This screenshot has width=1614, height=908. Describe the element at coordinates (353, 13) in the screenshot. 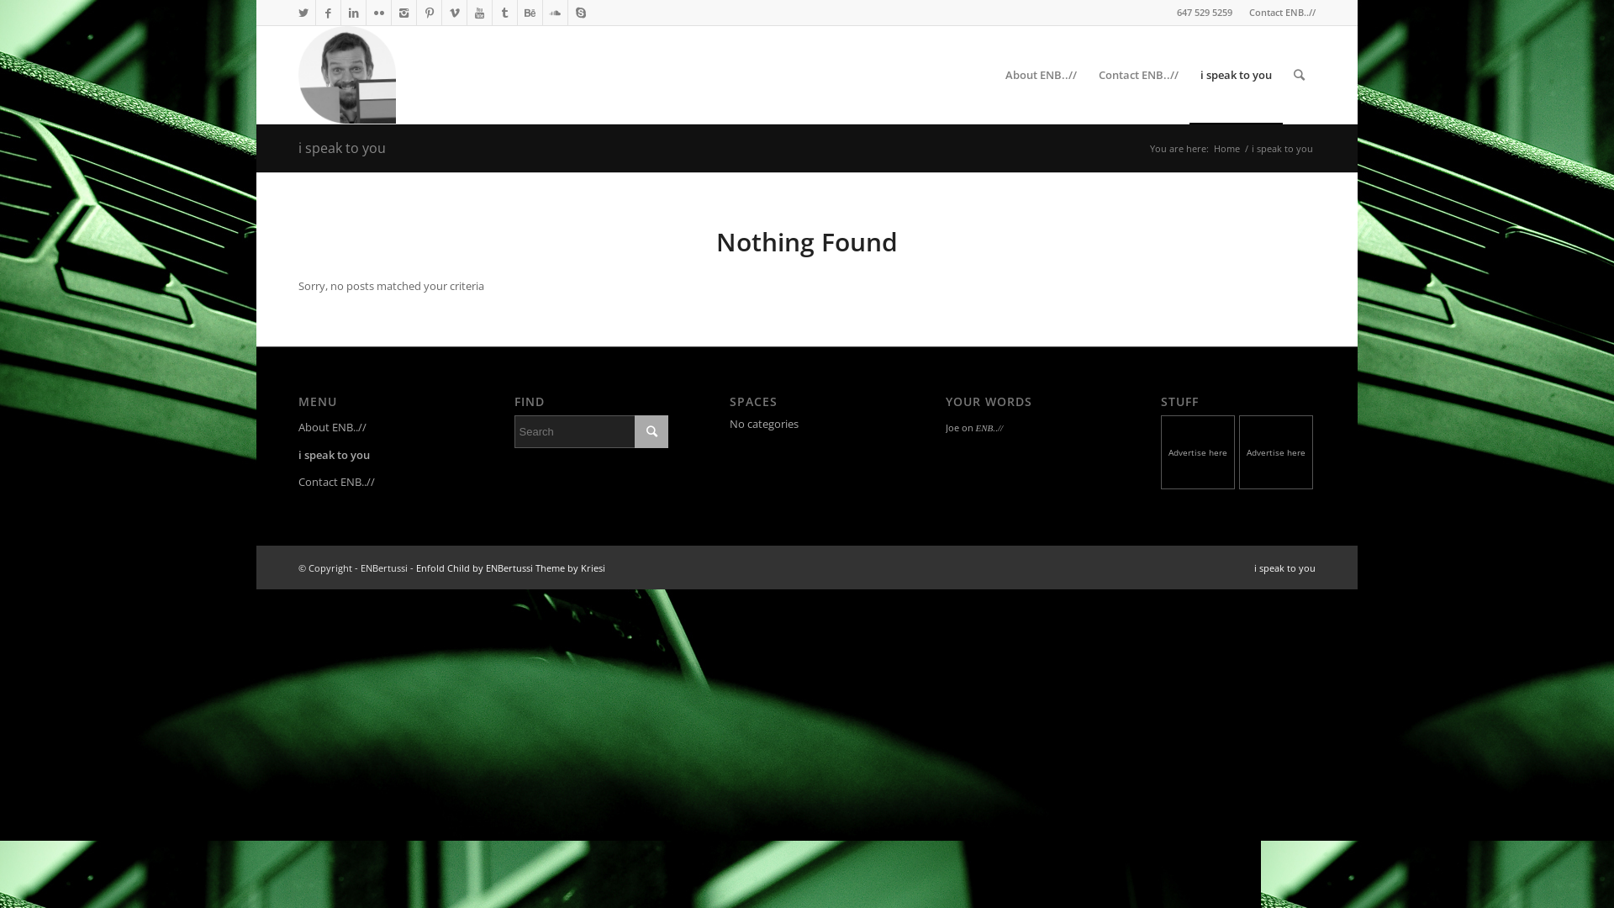

I see `Linkedin` at that location.